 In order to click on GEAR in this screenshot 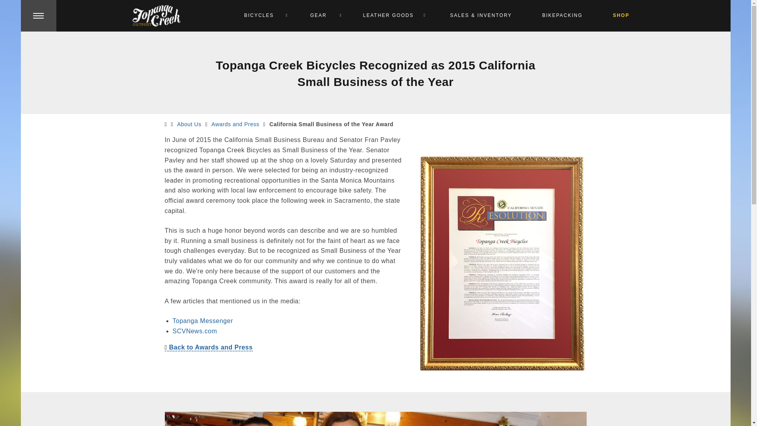, I will do `click(321, 16)`.